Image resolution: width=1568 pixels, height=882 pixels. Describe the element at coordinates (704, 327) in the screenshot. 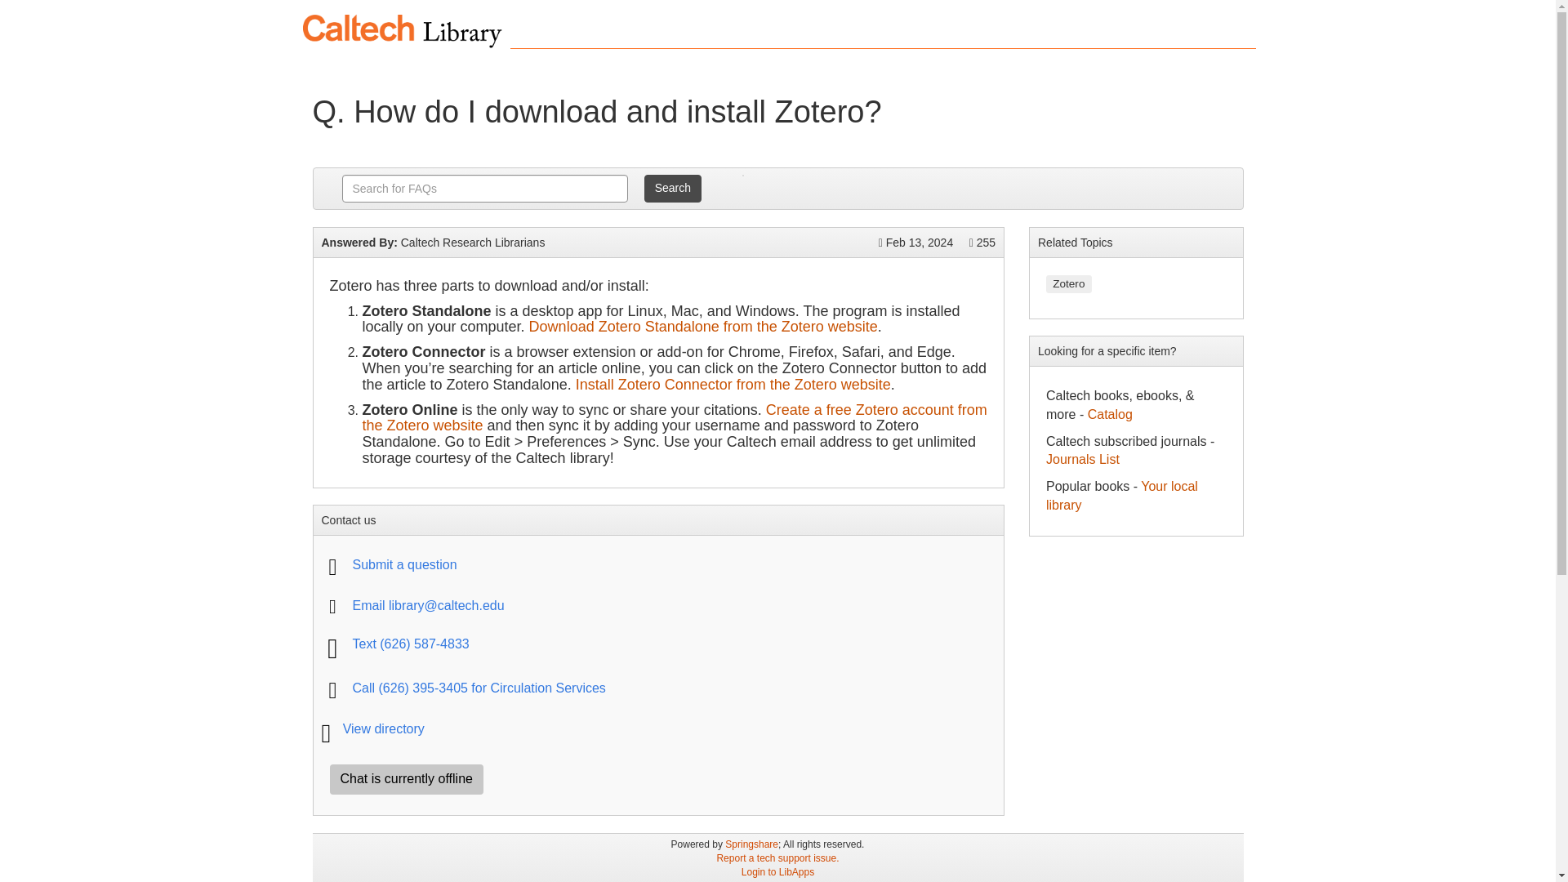

I see `Download Zotero Standalone from the Zotero website` at that location.